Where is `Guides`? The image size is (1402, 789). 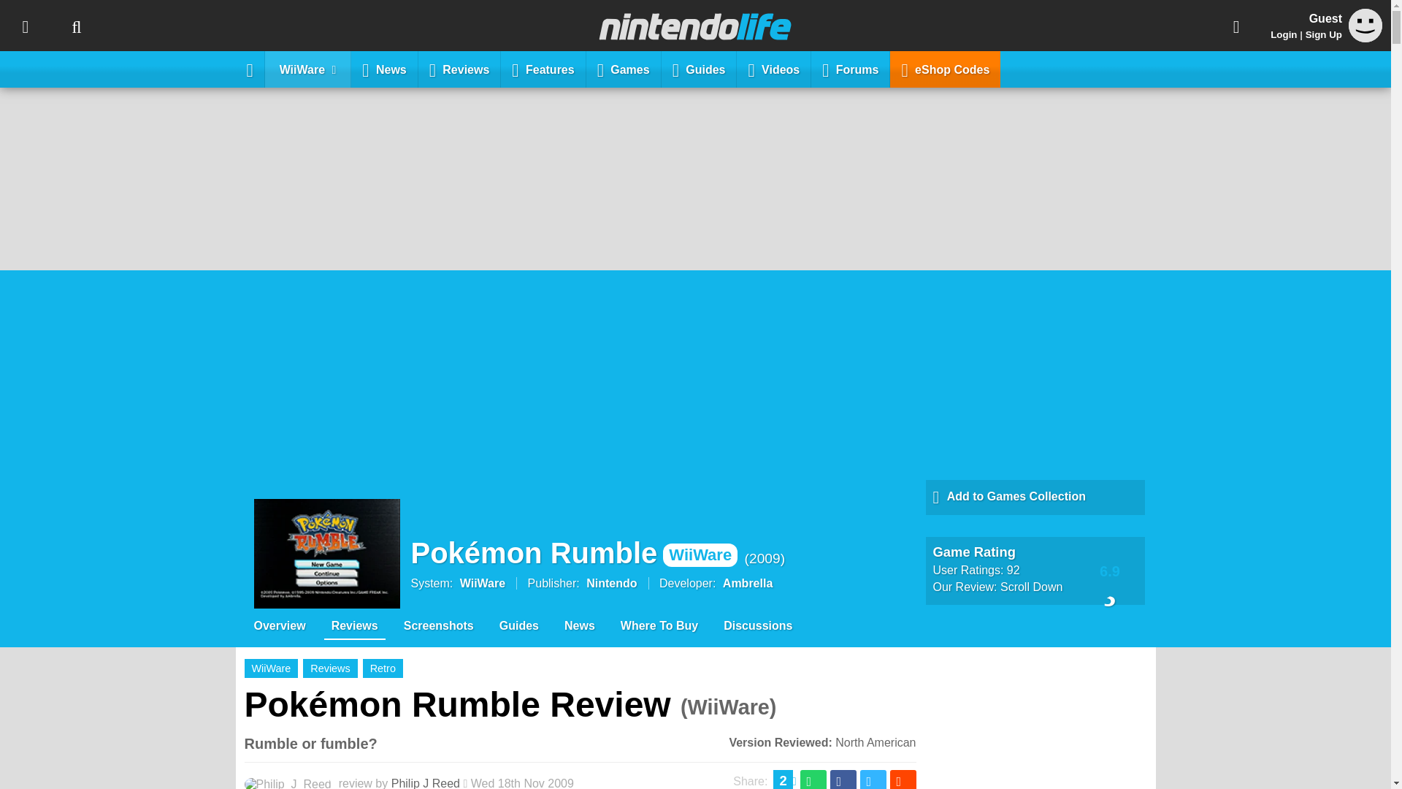 Guides is located at coordinates (700, 69).